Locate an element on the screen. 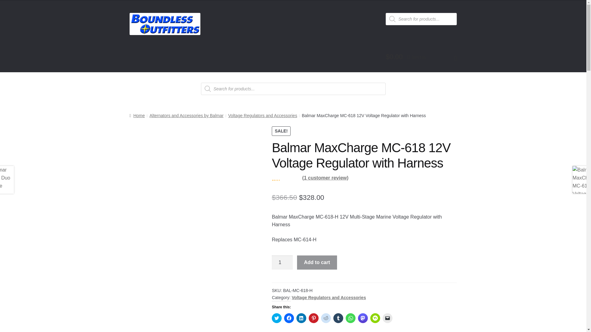 This screenshot has height=332, width=591. Click to share on Mastodon is located at coordinates (363, 318).